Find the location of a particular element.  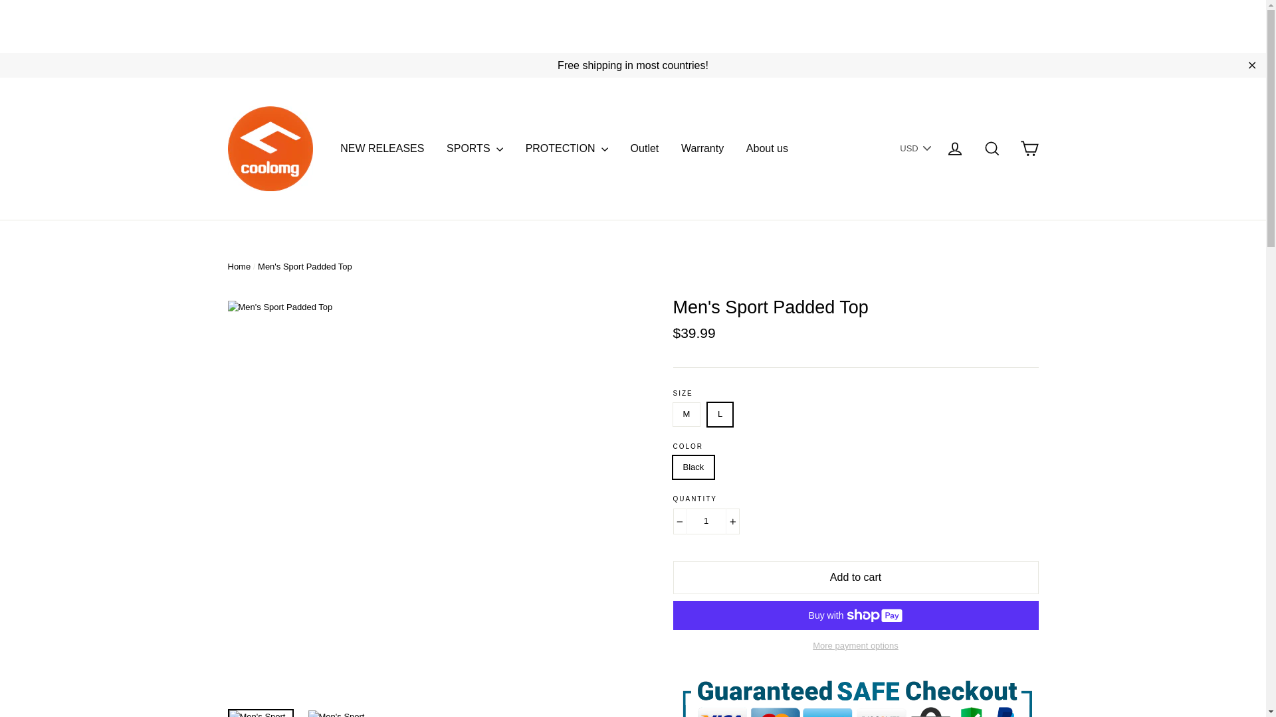

NEW RELEASES is located at coordinates (381, 149).